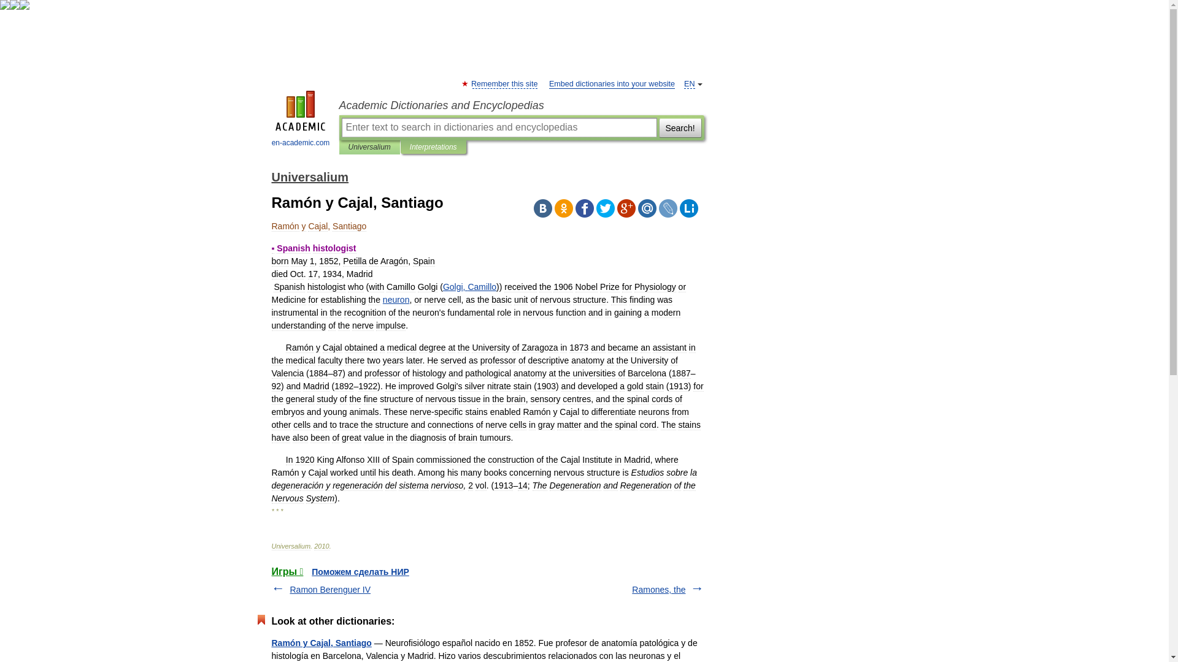  Describe the element at coordinates (309, 177) in the screenshot. I see `Universalium` at that location.